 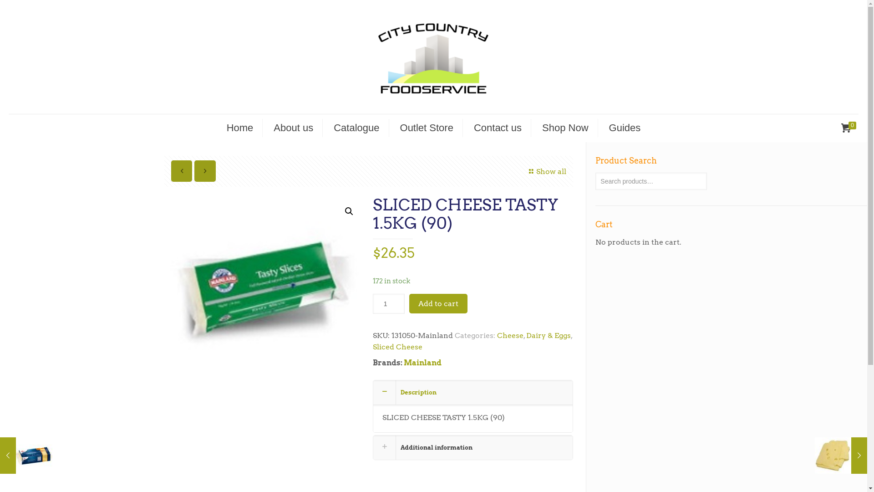 I want to click on Shop Now, so click(x=565, y=128).